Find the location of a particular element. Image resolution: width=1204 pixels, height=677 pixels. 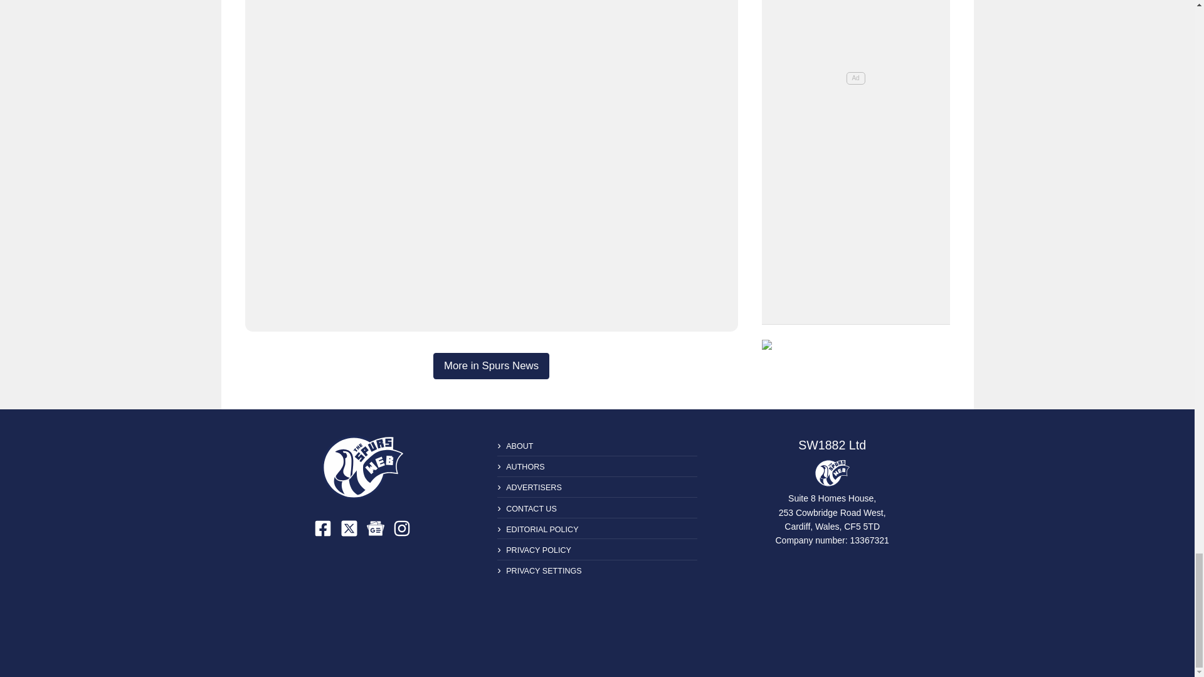

Spurs Web is located at coordinates (832, 473).